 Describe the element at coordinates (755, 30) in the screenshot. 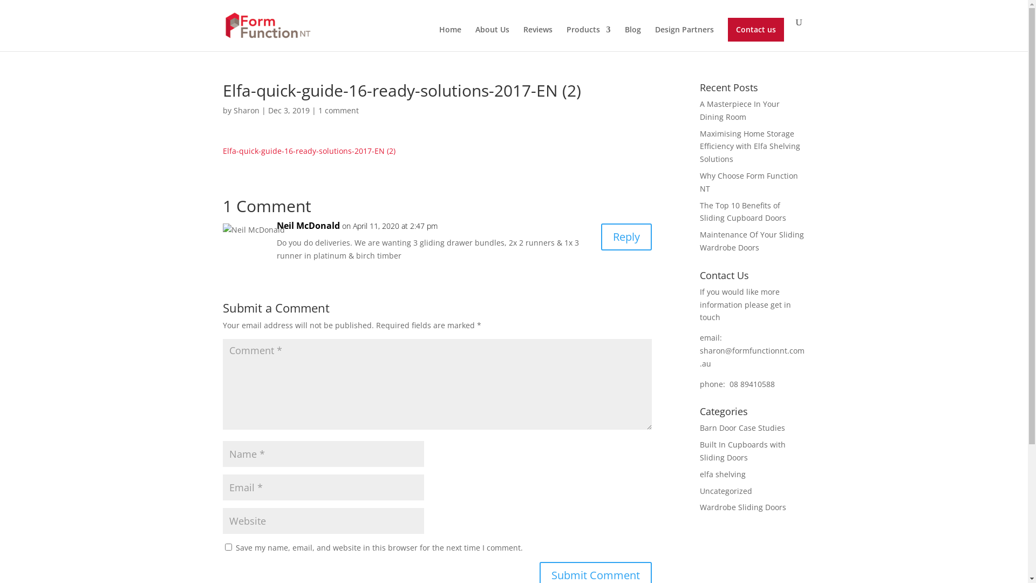

I see `Contact us` at that location.